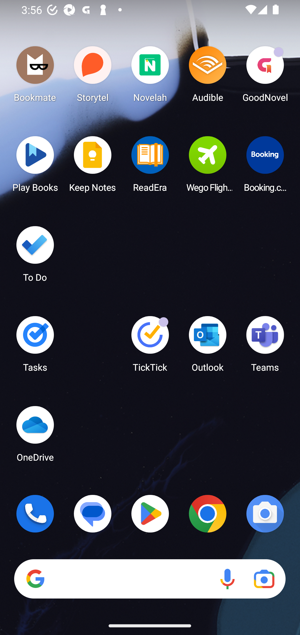  Describe the element at coordinates (150, 346) in the screenshot. I see `TickTick TickTick has 3 notifications` at that location.